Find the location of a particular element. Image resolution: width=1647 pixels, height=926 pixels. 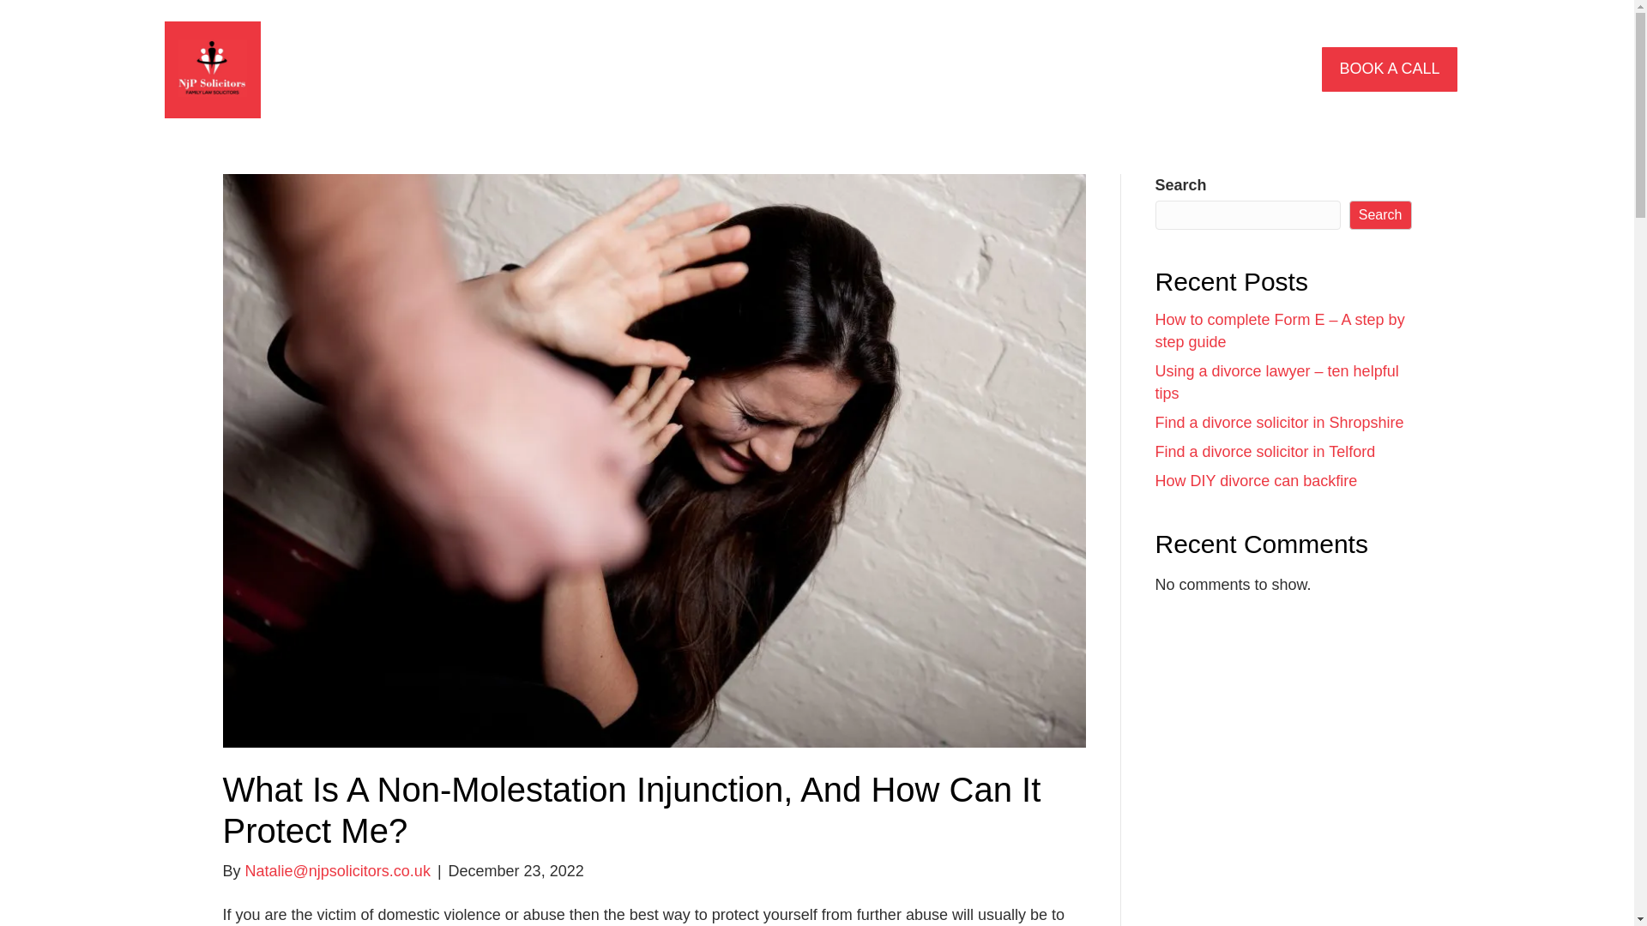

Find a divorce solicitor in Telford is located at coordinates (1264, 451).